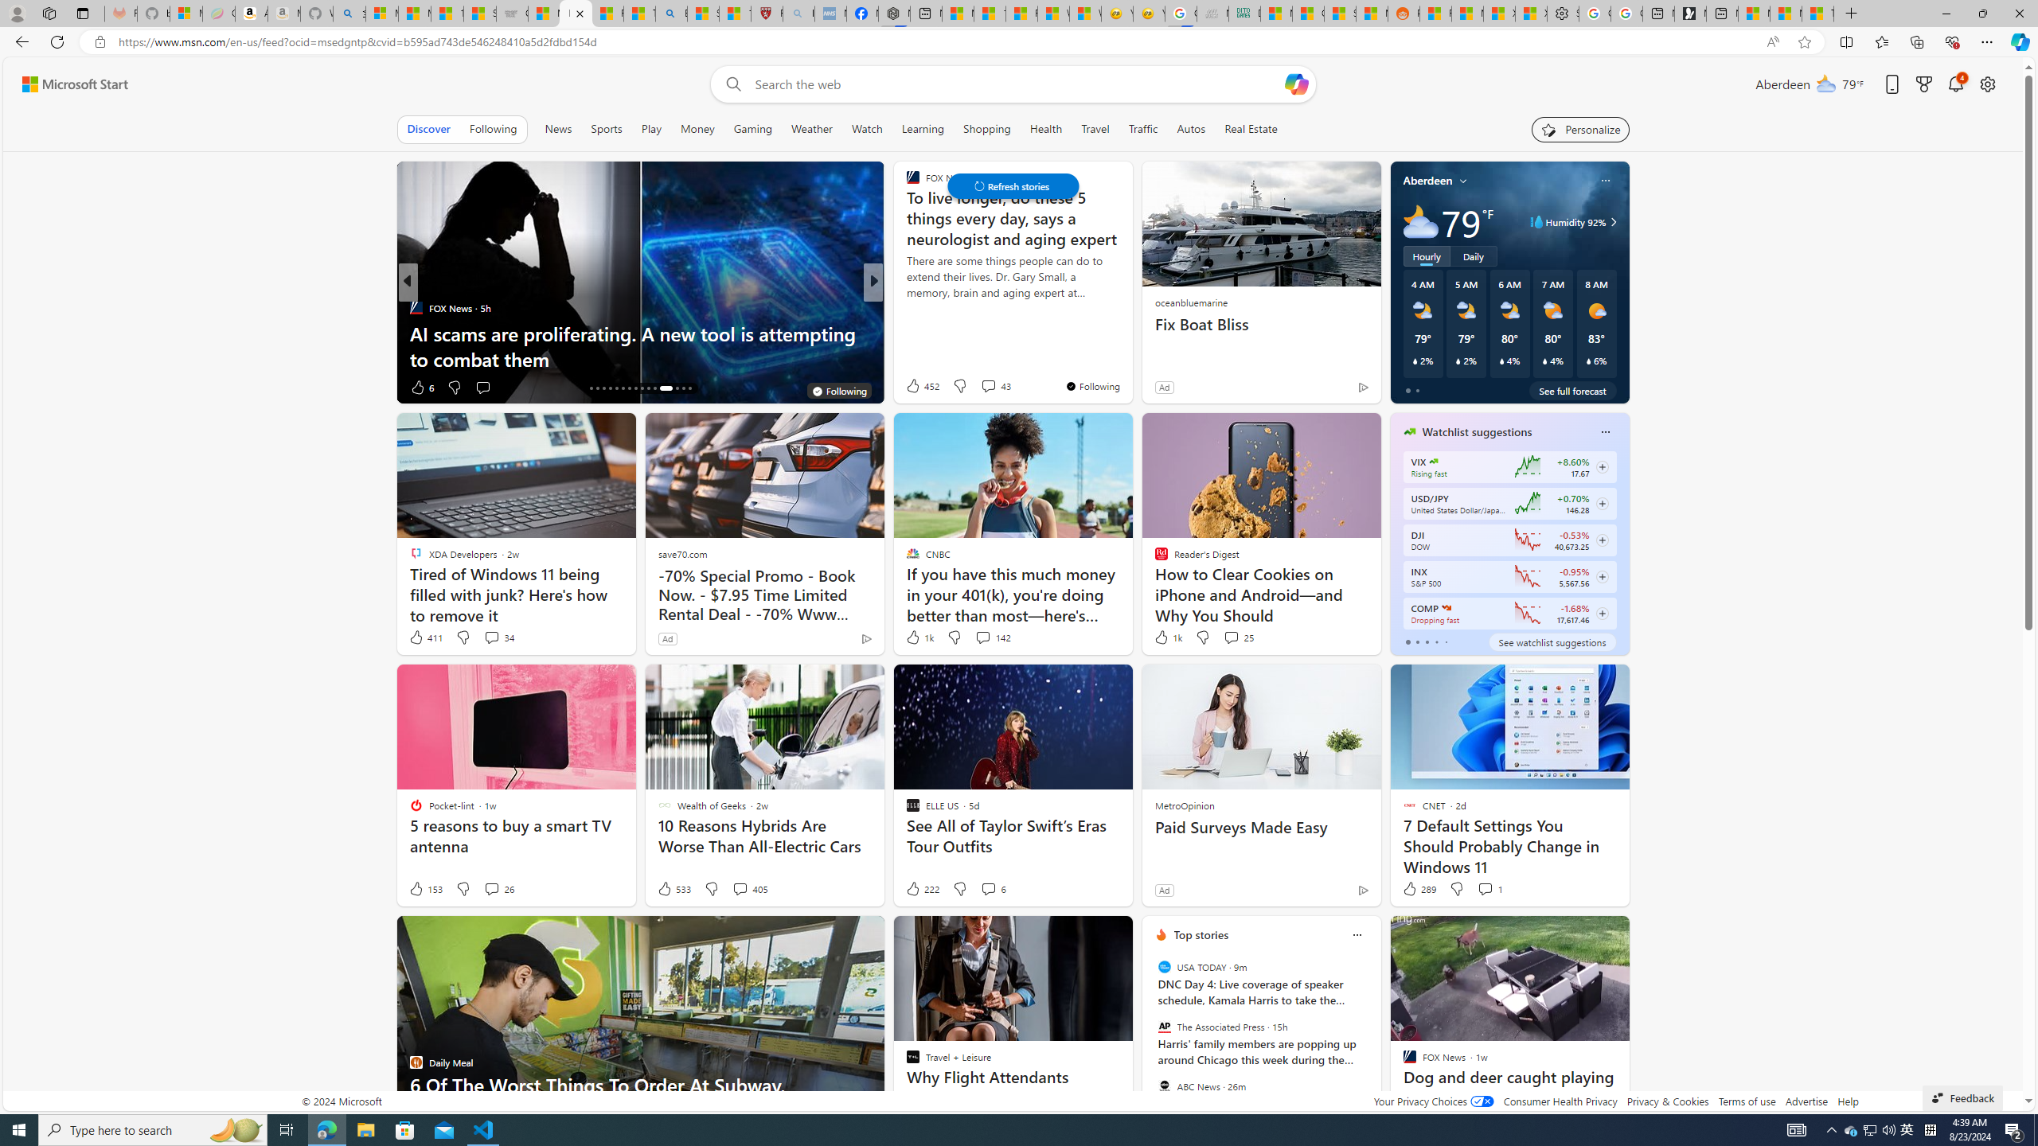 The image size is (2038, 1146). Describe the element at coordinates (1478, 431) in the screenshot. I see `Watchlist suggestions` at that location.